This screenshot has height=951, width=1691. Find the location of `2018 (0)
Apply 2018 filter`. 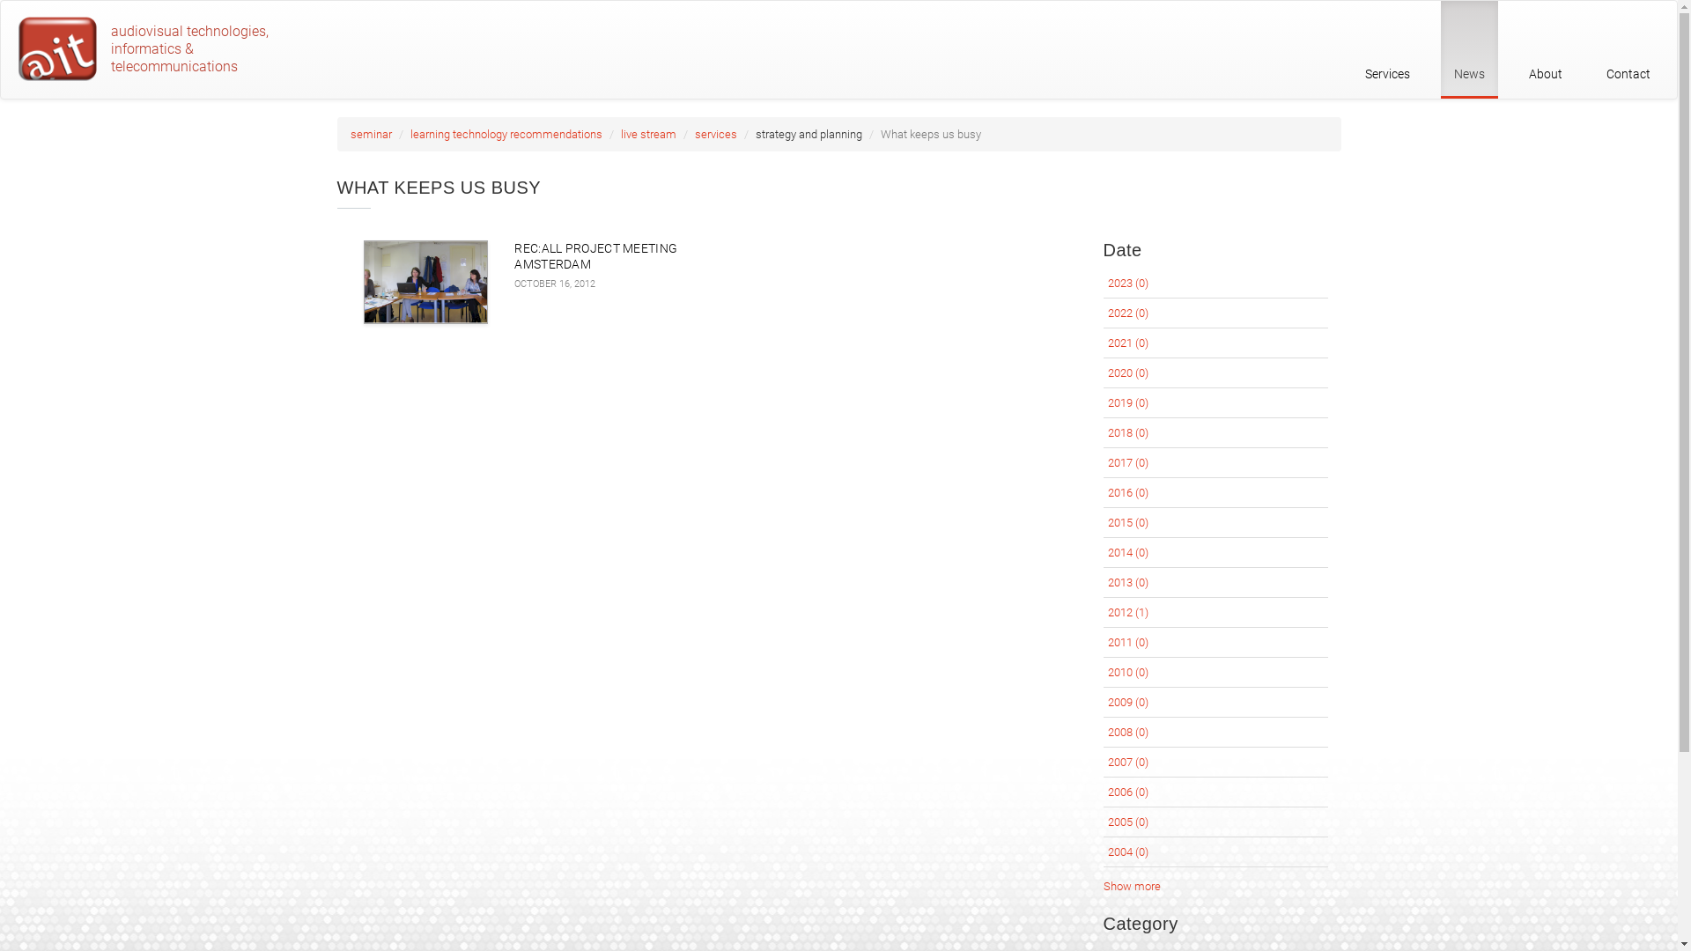

2018 (0)
Apply 2018 filter is located at coordinates (1128, 433).